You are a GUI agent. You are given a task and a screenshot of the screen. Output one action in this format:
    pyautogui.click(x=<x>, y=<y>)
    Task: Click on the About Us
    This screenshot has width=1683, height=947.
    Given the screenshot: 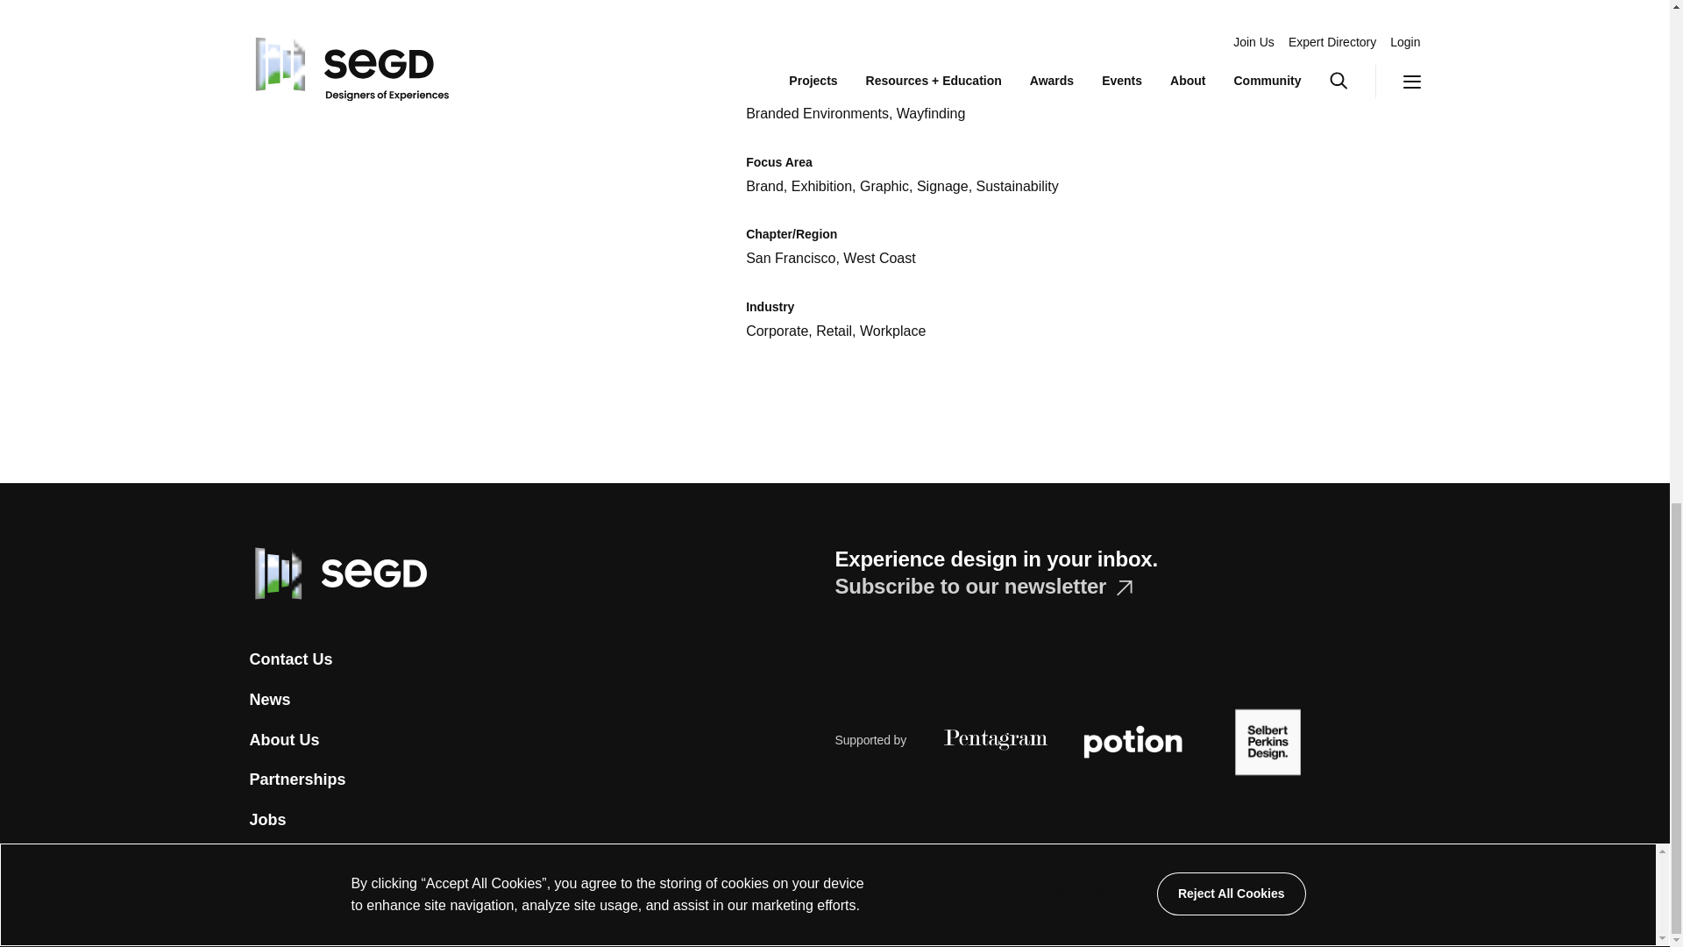 What is the action you would take?
    pyautogui.click(x=284, y=740)
    